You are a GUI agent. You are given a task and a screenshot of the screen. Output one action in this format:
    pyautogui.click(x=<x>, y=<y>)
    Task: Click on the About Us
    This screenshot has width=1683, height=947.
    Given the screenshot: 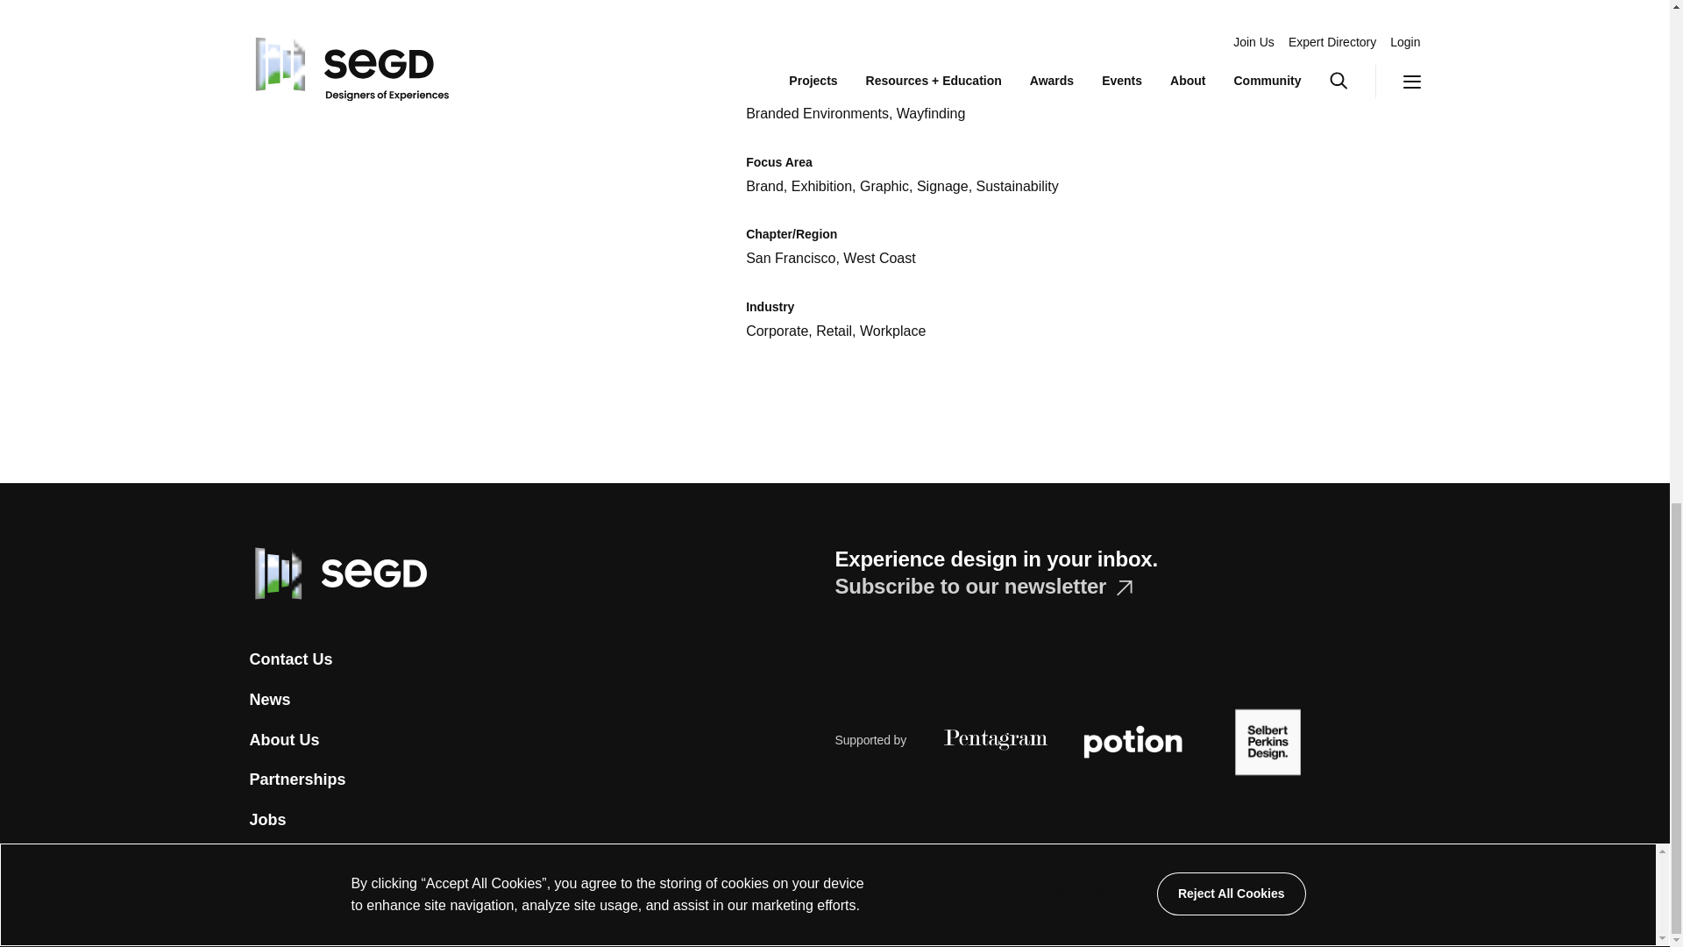 What is the action you would take?
    pyautogui.click(x=284, y=740)
    